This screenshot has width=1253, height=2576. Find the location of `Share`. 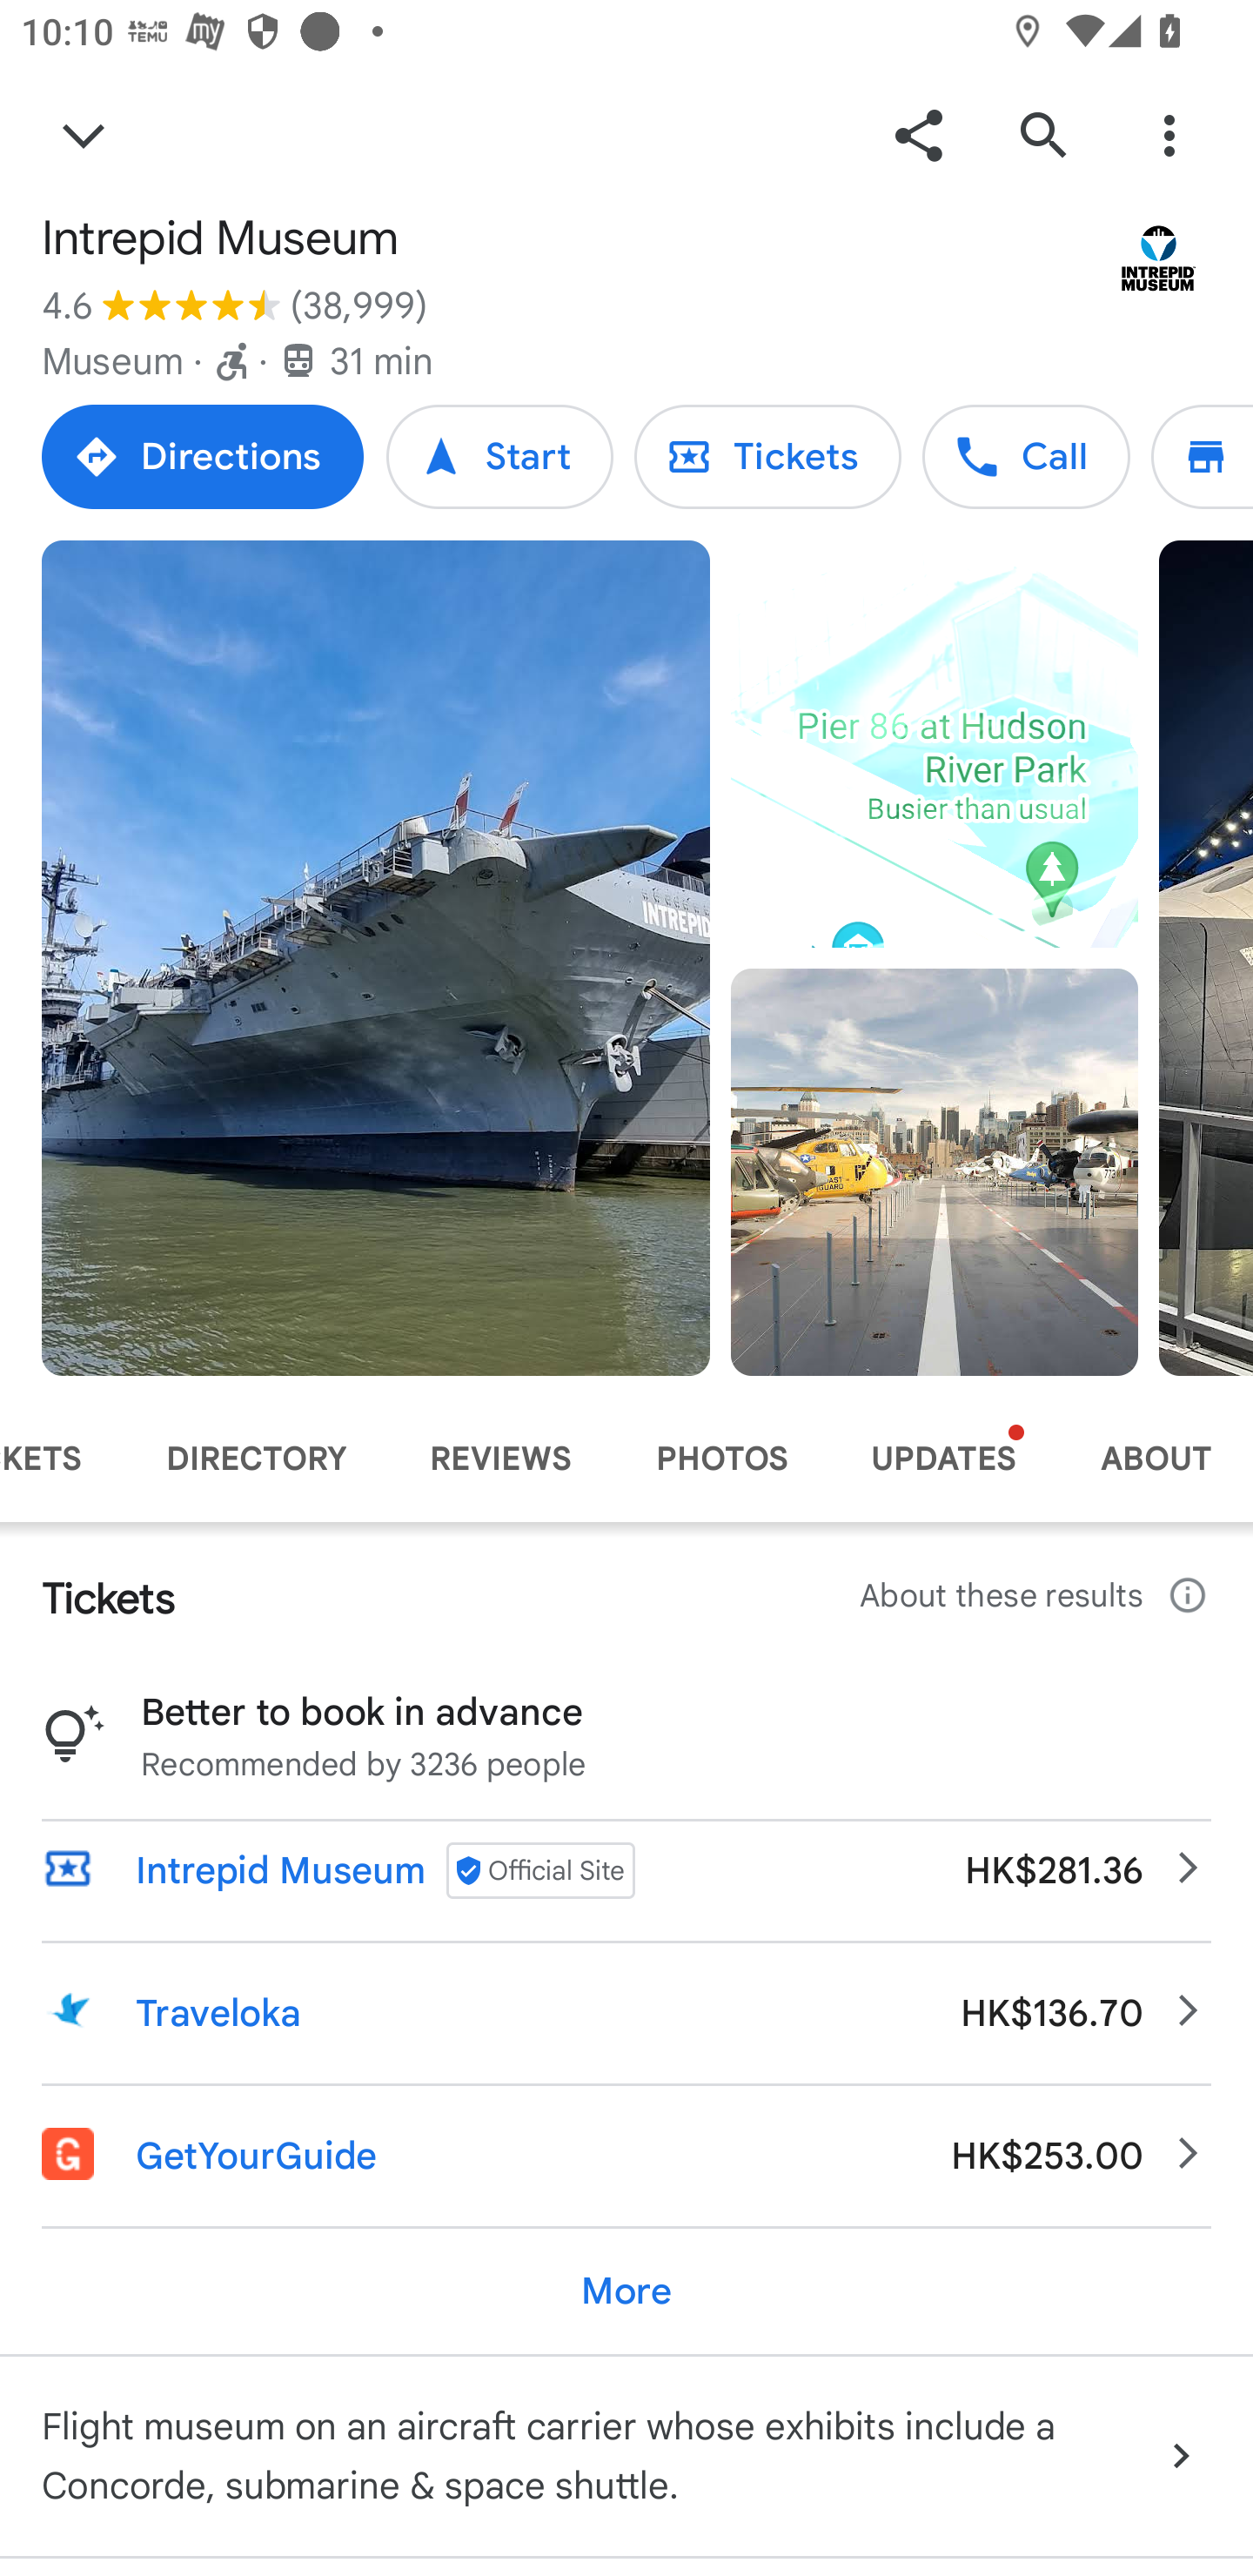

Share is located at coordinates (918, 134).